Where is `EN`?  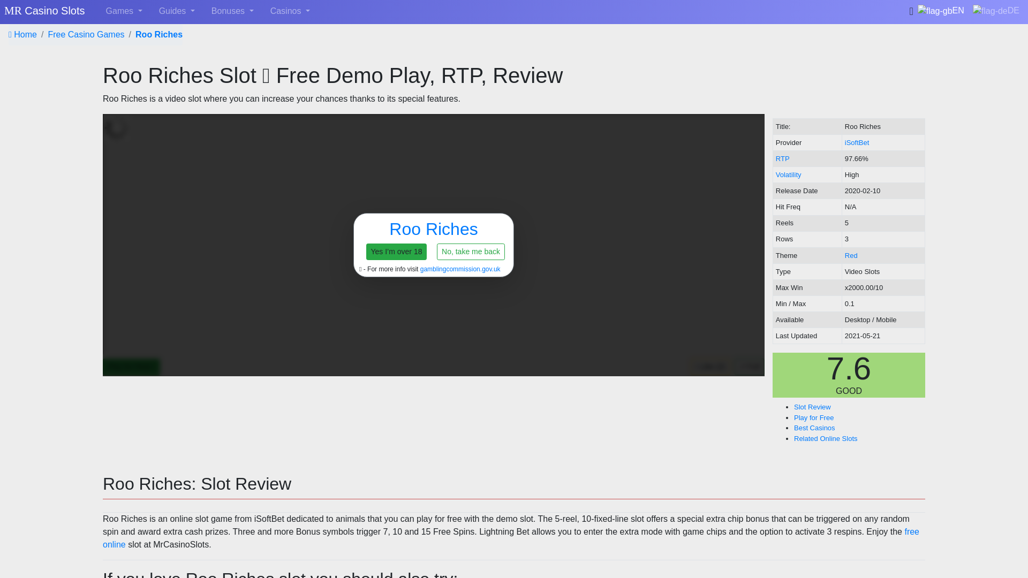
EN is located at coordinates (941, 11).